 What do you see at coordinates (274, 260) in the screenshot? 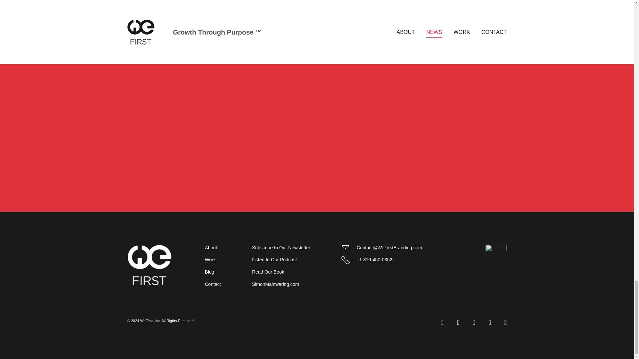
I see `Listen to Our Podcast` at bounding box center [274, 260].